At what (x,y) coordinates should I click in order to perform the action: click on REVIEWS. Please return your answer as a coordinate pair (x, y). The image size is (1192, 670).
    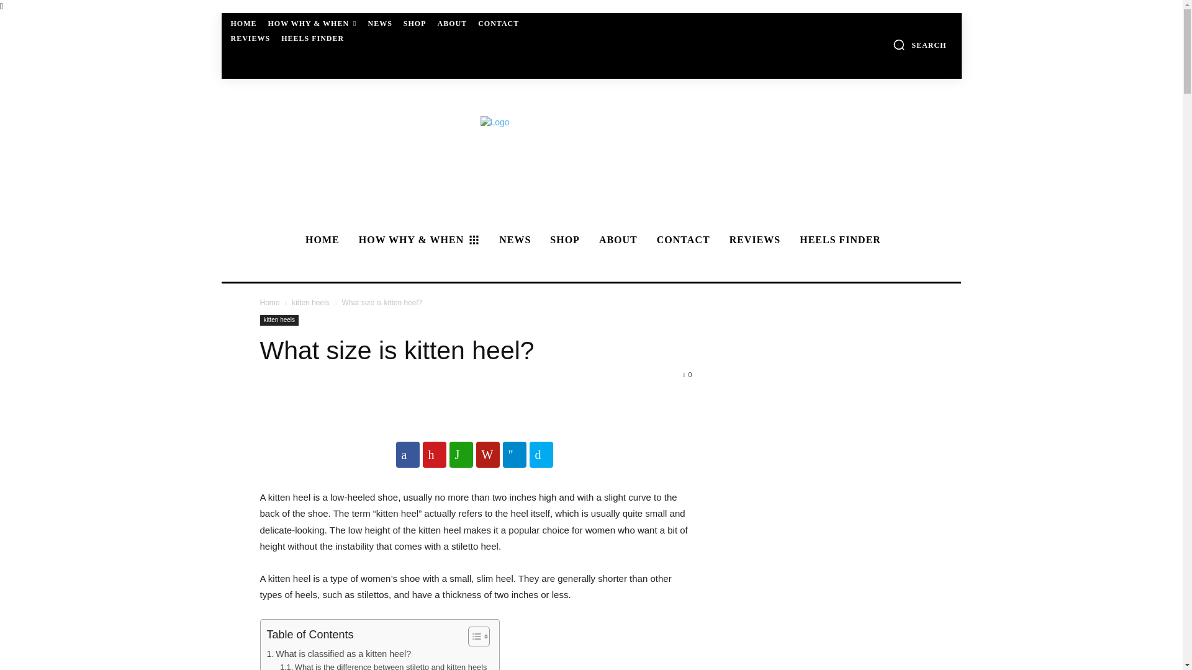
    Looking at the image, I should click on (251, 38).